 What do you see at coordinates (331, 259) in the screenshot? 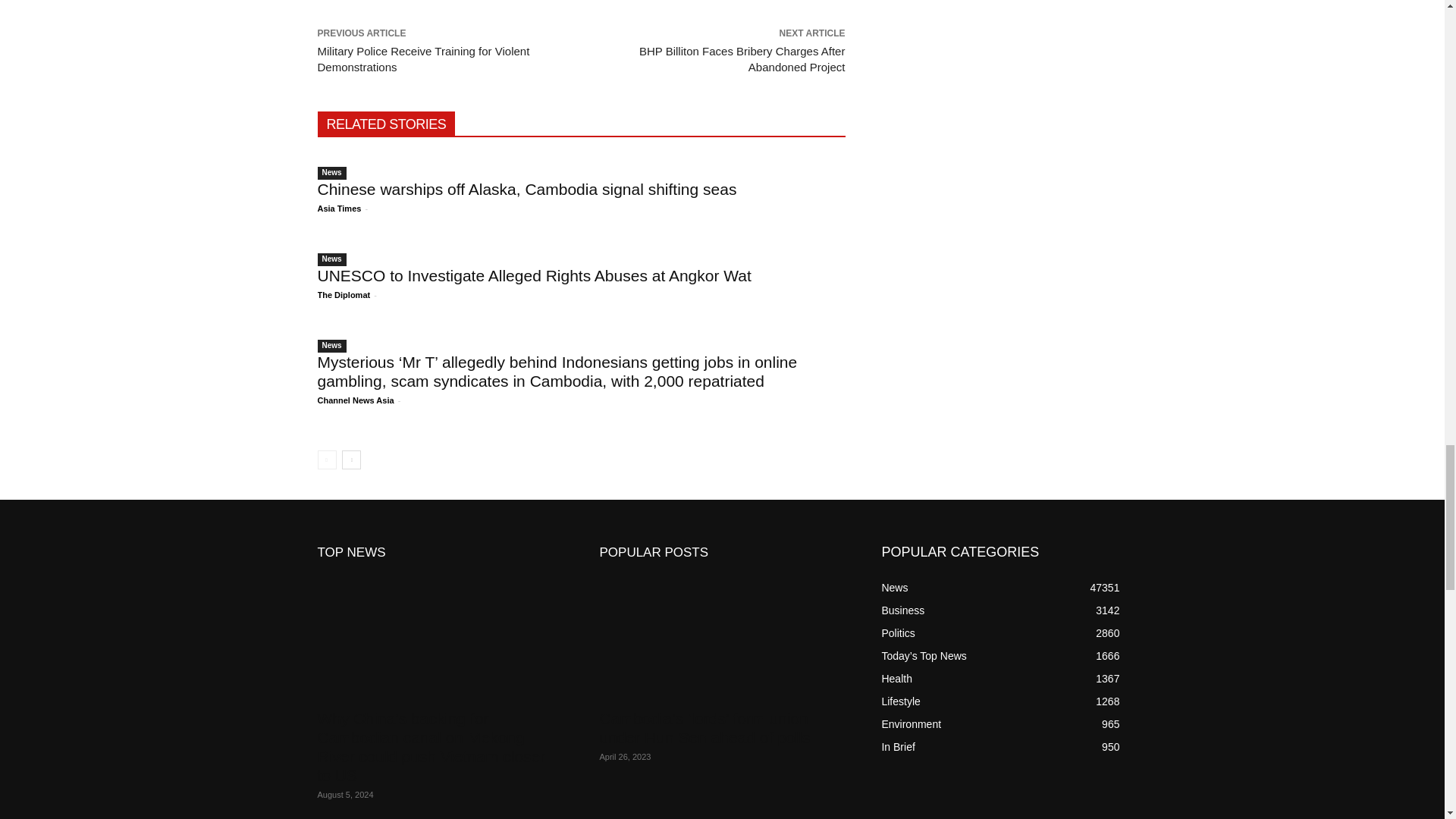
I see `News` at bounding box center [331, 259].